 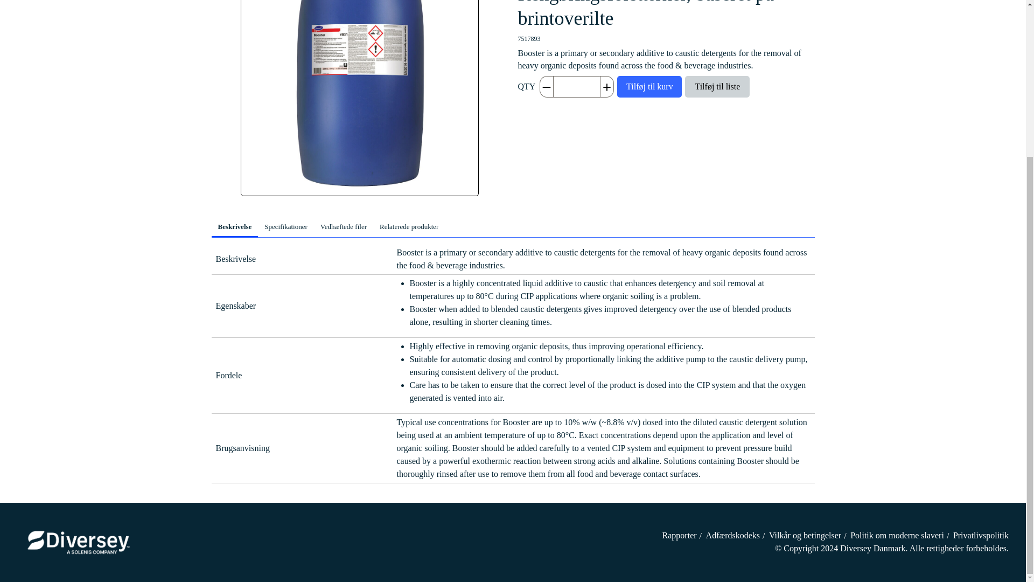 I want to click on Rapporter, so click(x=680, y=535).